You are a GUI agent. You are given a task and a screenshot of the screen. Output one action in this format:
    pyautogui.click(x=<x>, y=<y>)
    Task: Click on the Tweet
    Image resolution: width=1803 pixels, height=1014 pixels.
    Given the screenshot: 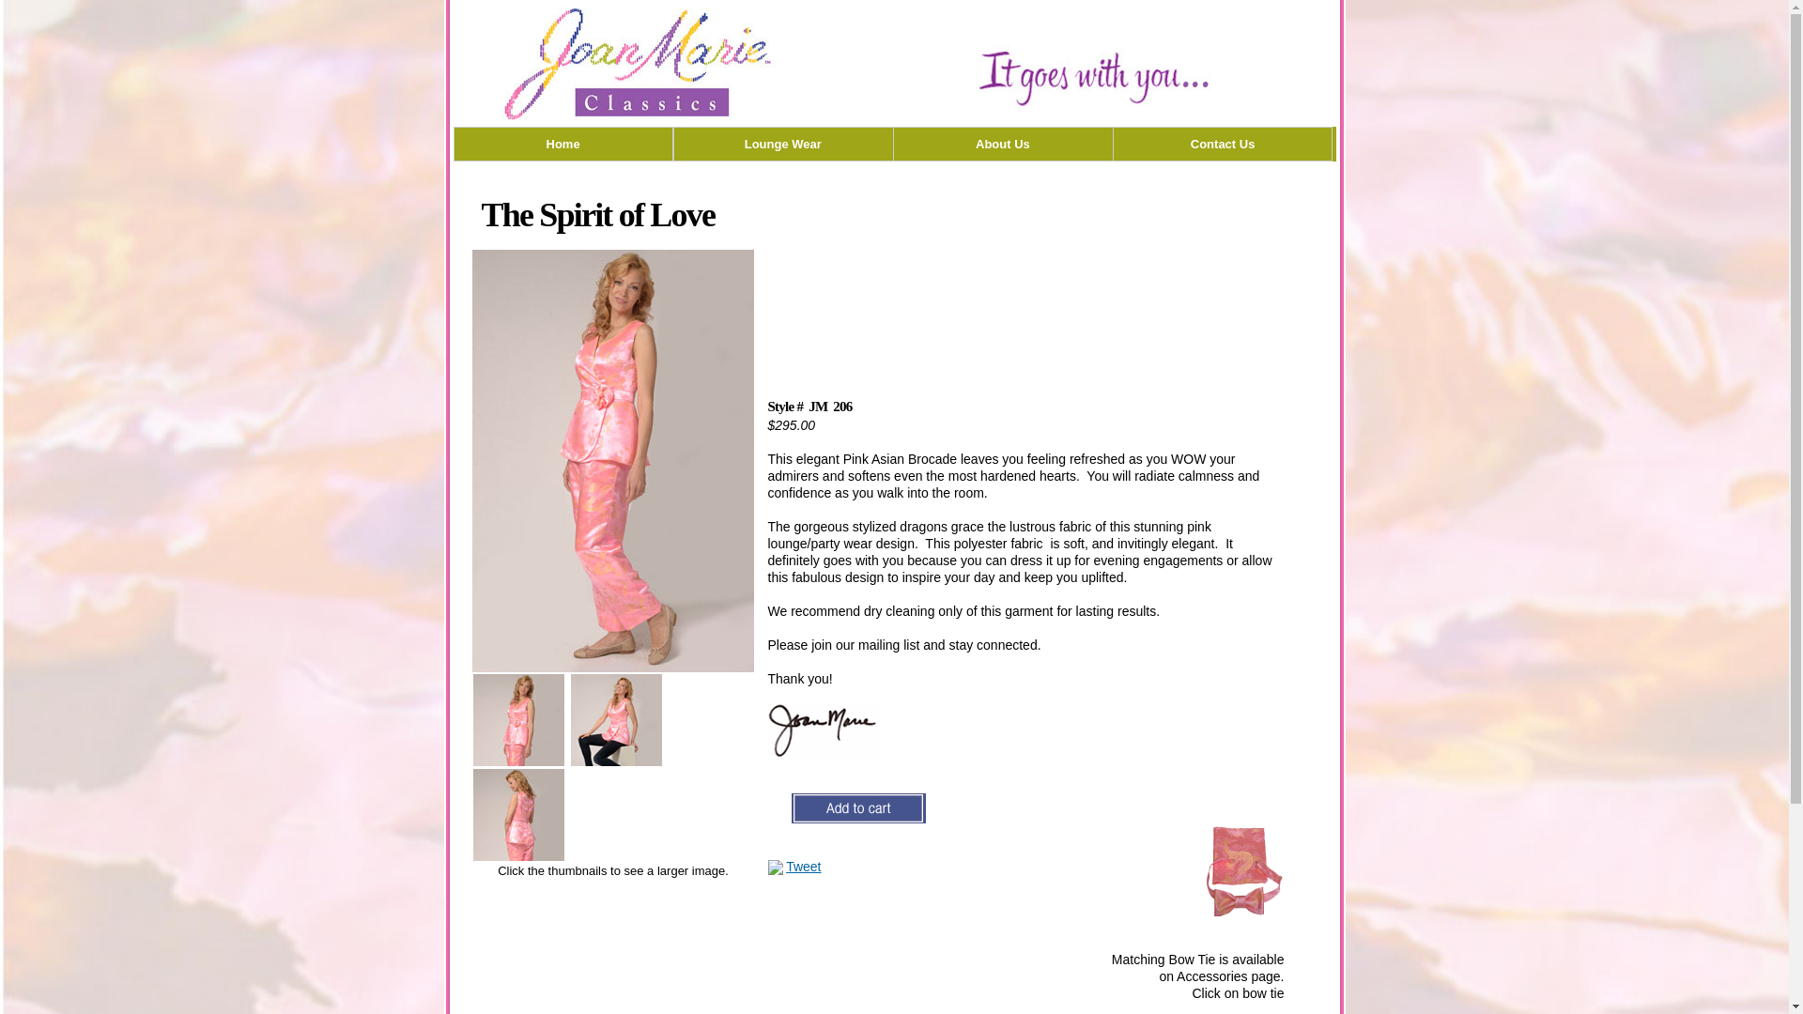 What is the action you would take?
    pyautogui.click(x=803, y=866)
    